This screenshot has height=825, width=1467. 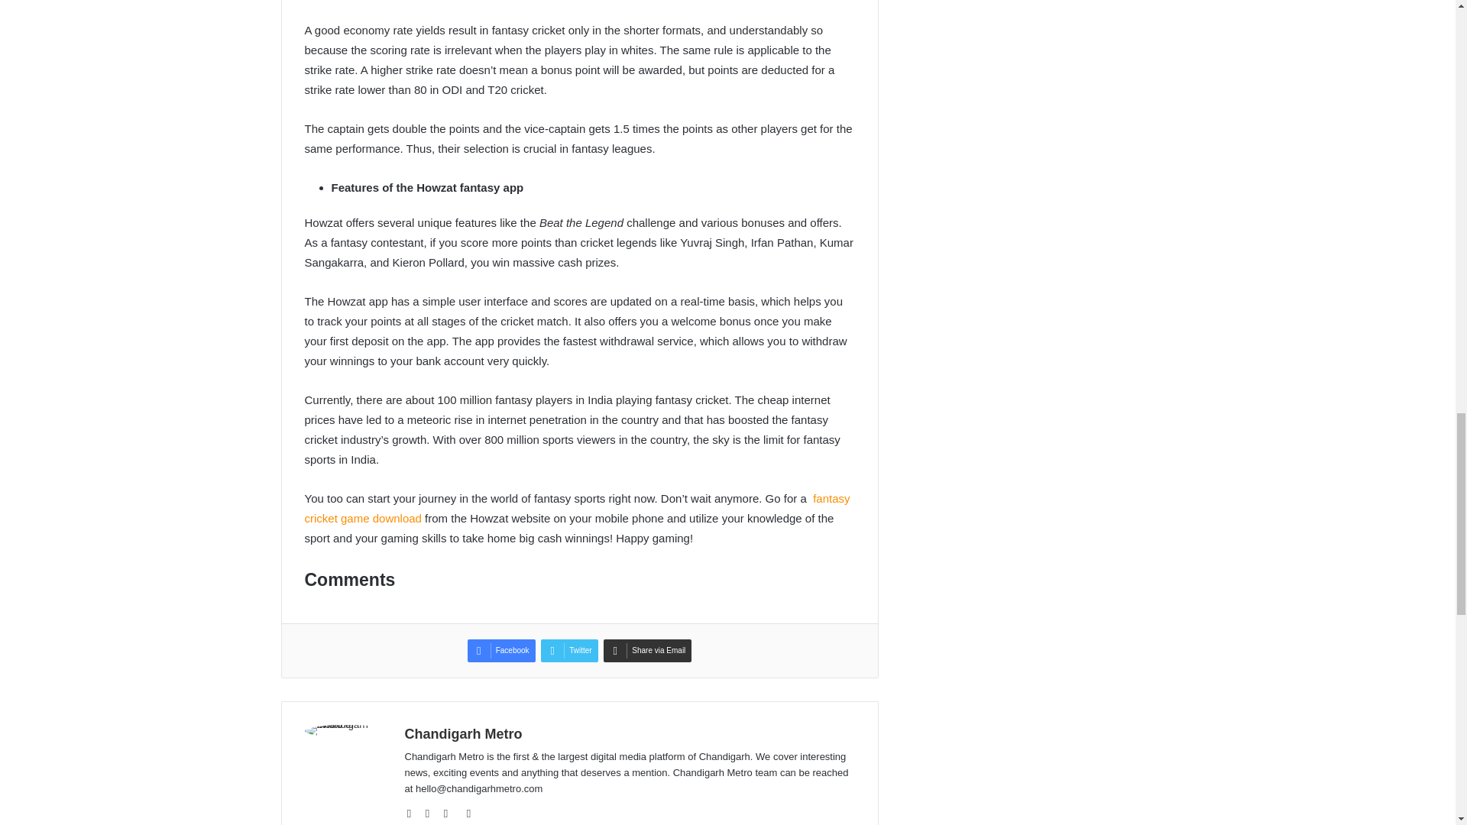 I want to click on Share via Email, so click(x=646, y=651).